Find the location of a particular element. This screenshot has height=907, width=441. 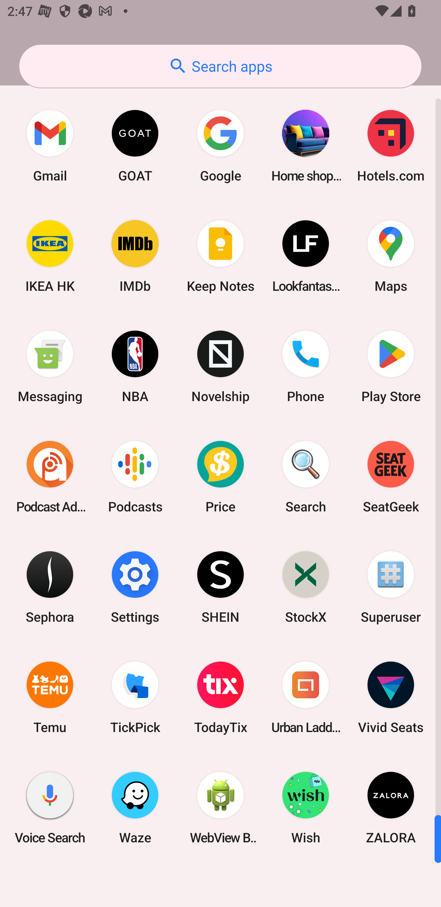

ZALORA is located at coordinates (391, 807).